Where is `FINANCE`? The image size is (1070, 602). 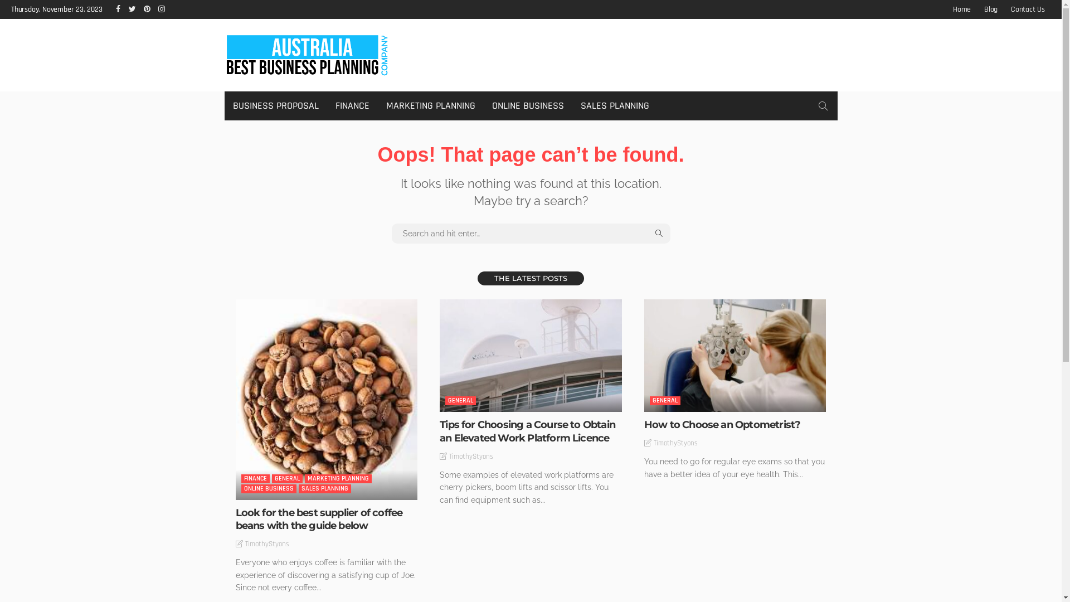
FINANCE is located at coordinates (255, 479).